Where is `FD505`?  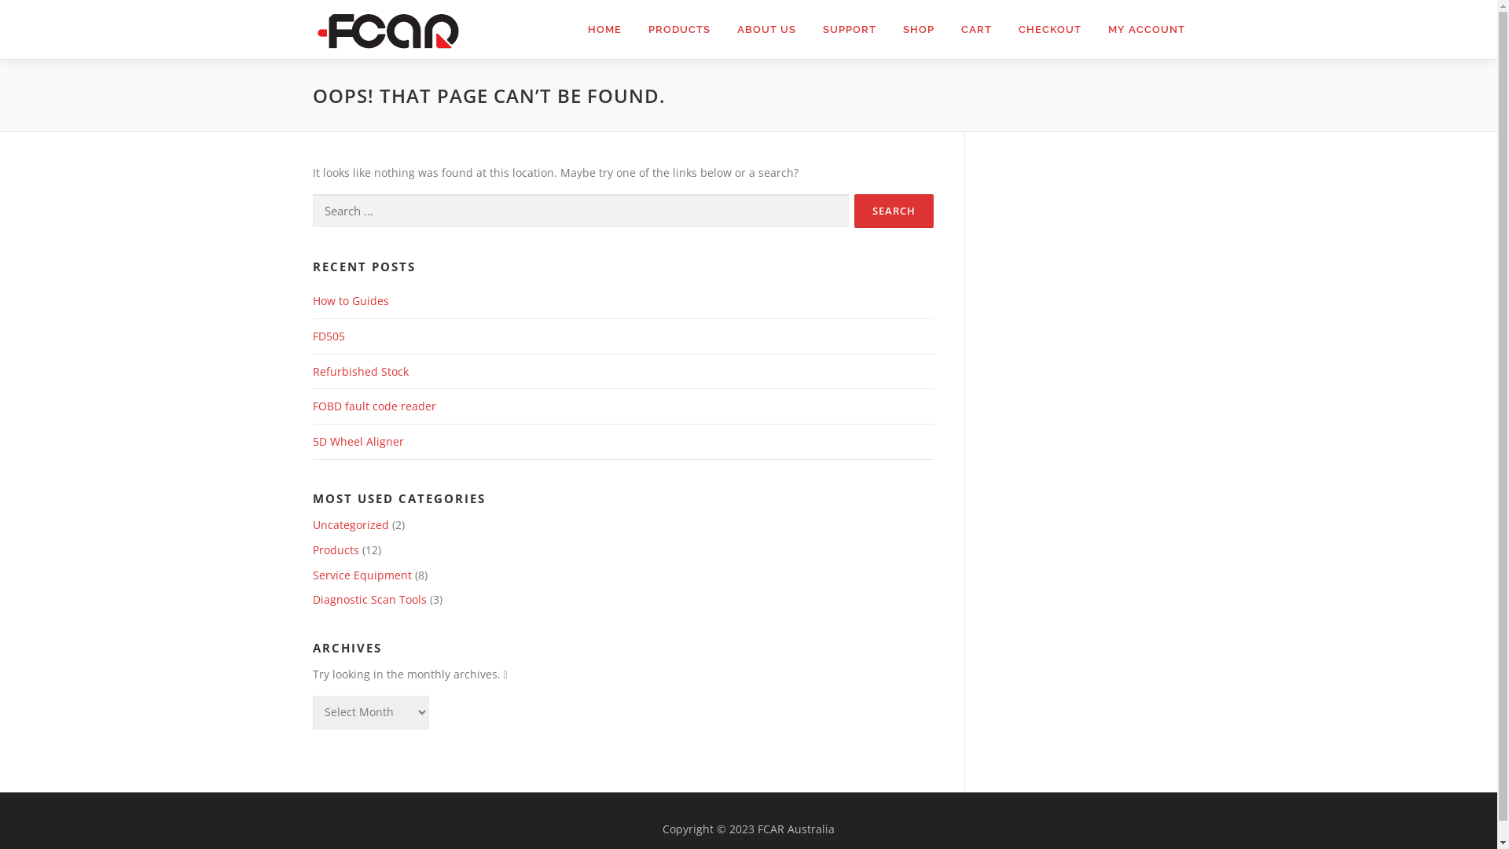 FD505 is located at coordinates (329, 336).